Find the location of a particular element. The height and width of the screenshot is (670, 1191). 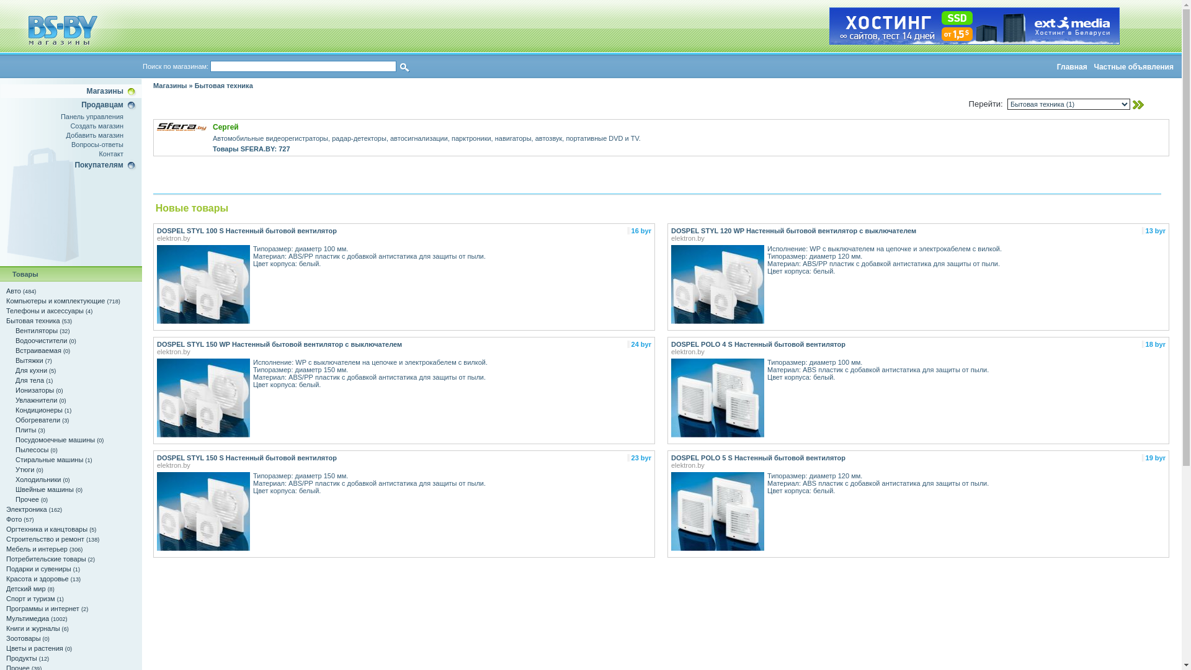

elektron.by is located at coordinates (887, 238).